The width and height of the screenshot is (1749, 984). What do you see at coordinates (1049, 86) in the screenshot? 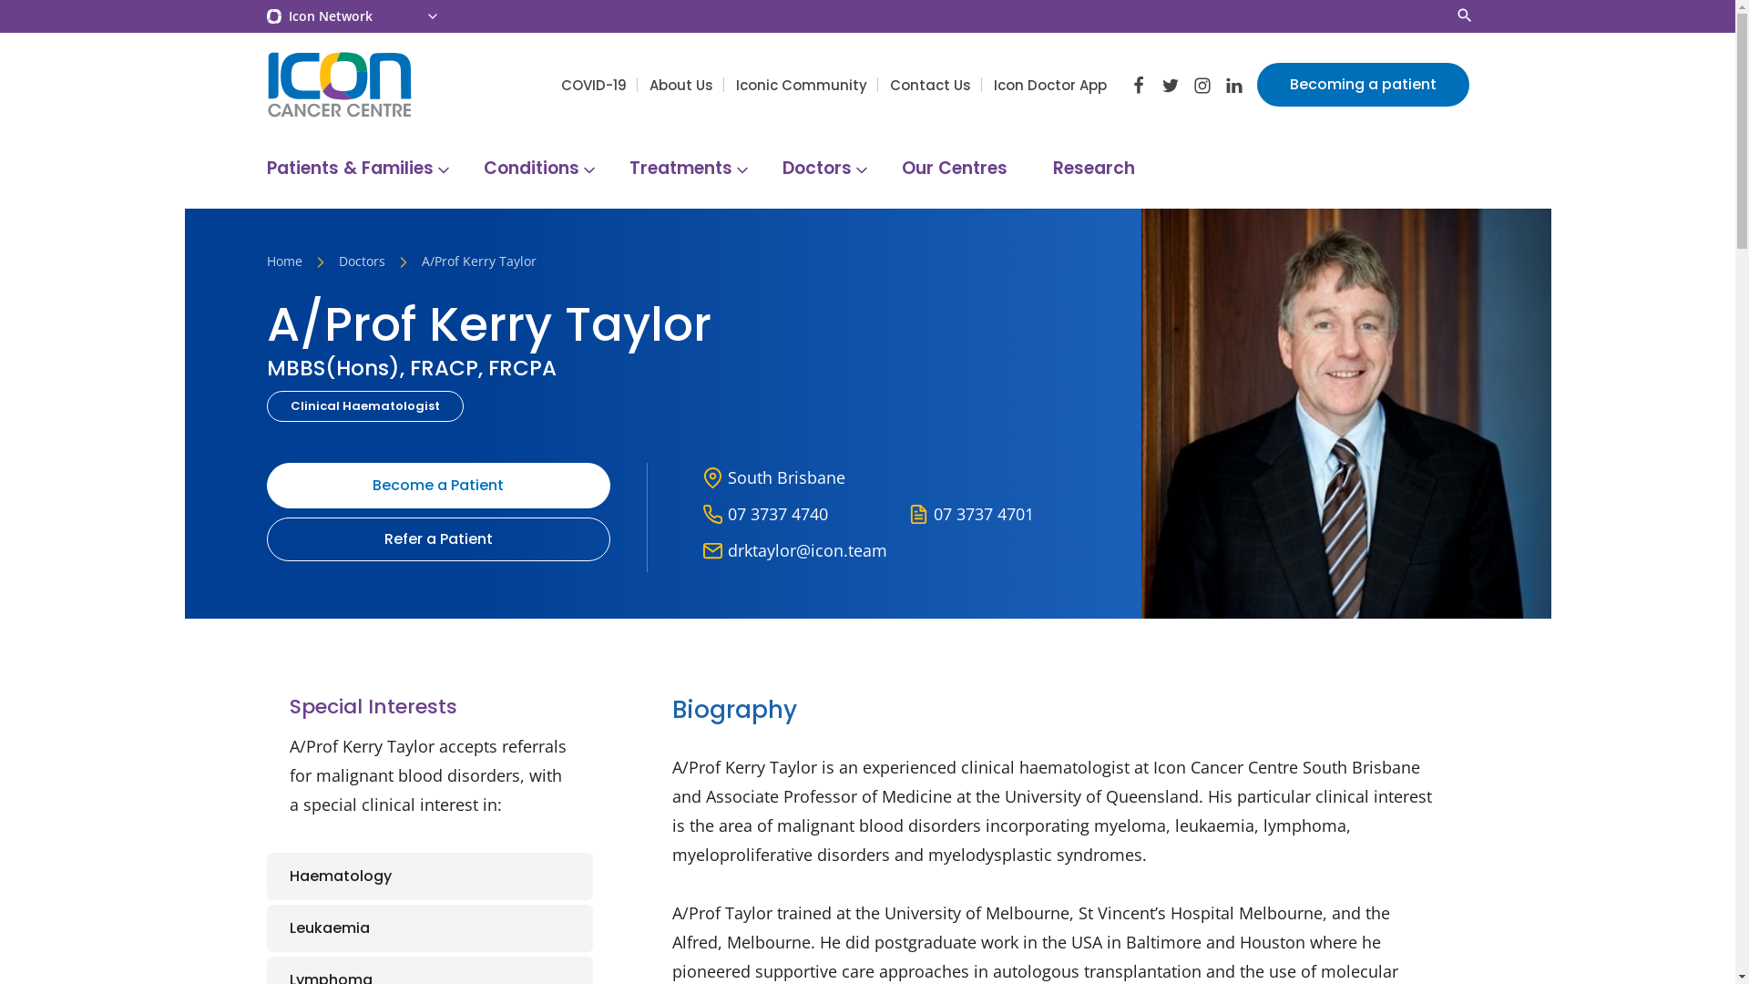
I see `Icon Doctor App` at bounding box center [1049, 86].